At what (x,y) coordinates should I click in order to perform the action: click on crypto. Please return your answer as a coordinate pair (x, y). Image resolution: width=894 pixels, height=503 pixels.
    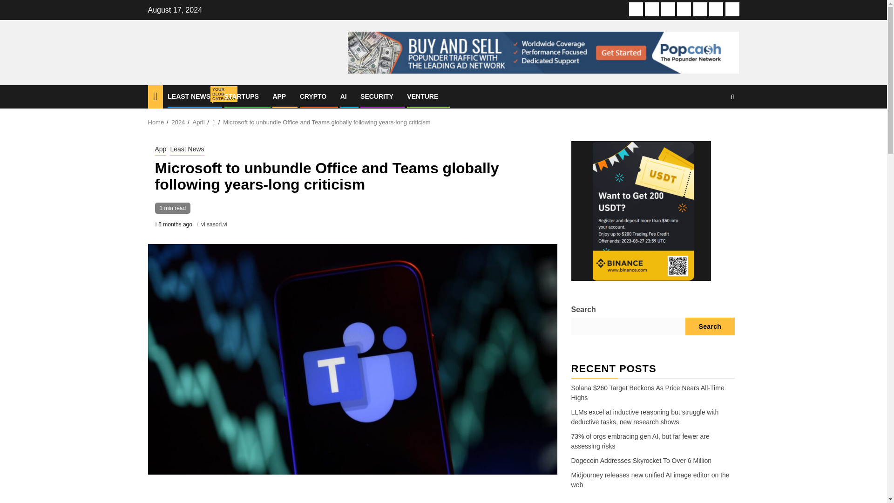
    Looking at the image, I should click on (684, 9).